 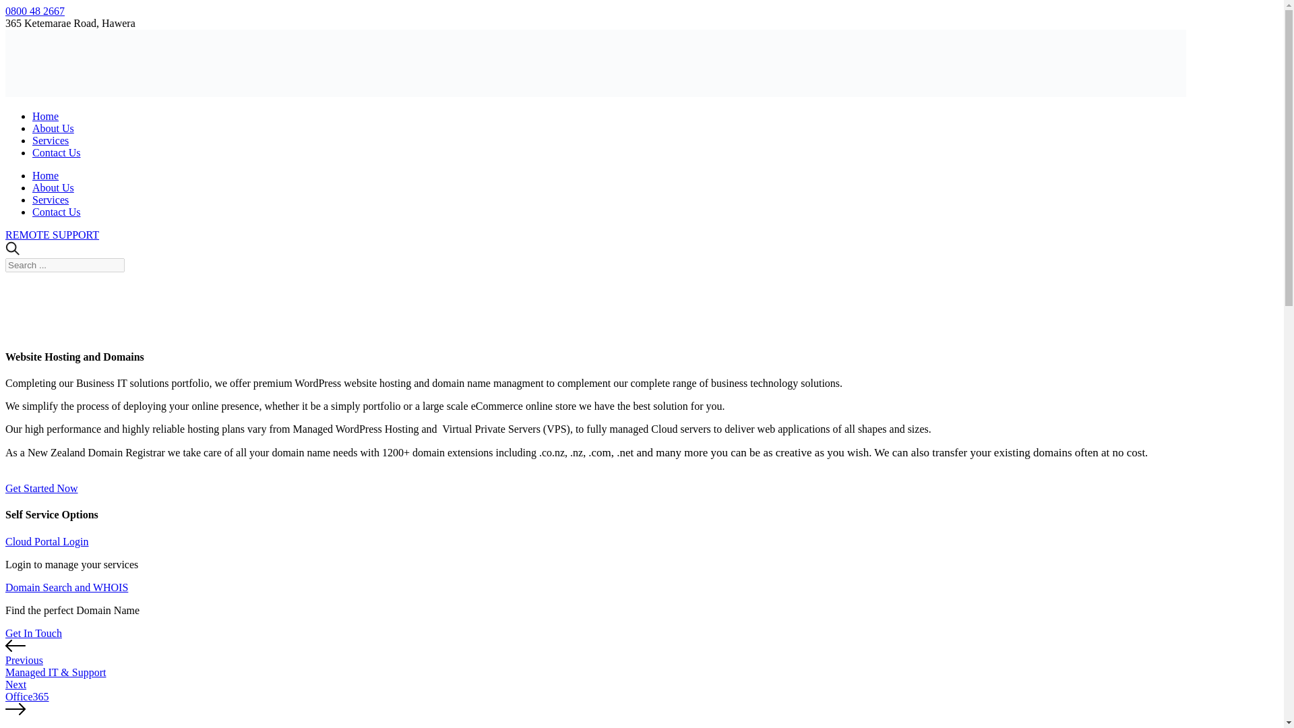 What do you see at coordinates (45, 175) in the screenshot?
I see `Home` at bounding box center [45, 175].